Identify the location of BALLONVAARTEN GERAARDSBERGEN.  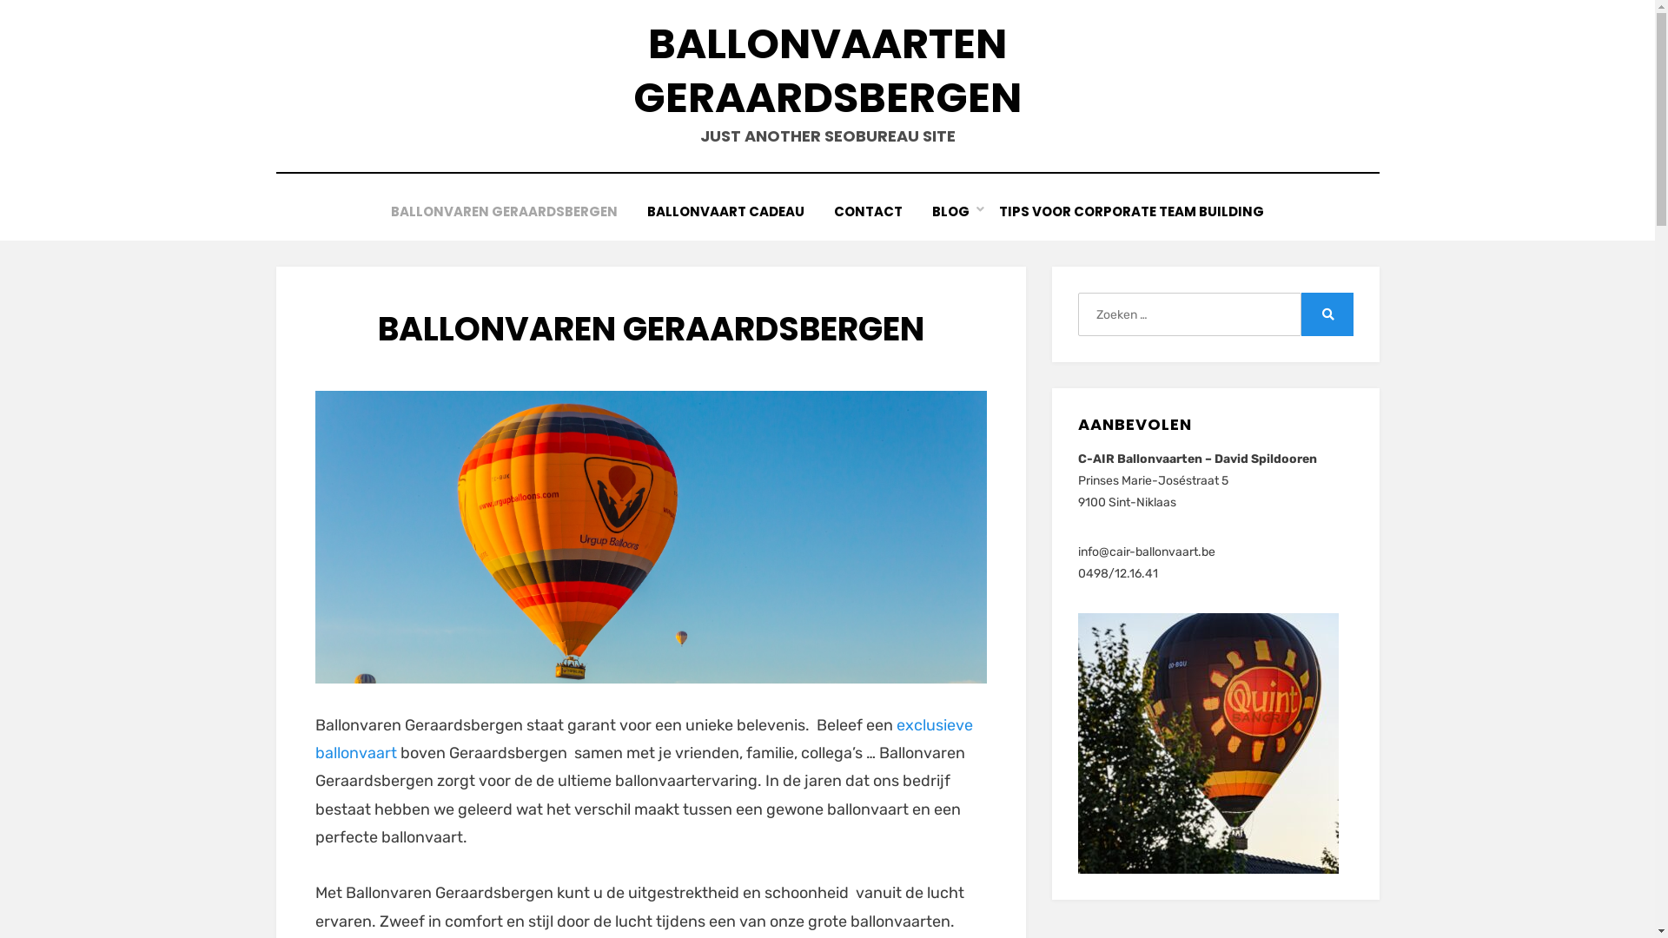
(827, 71).